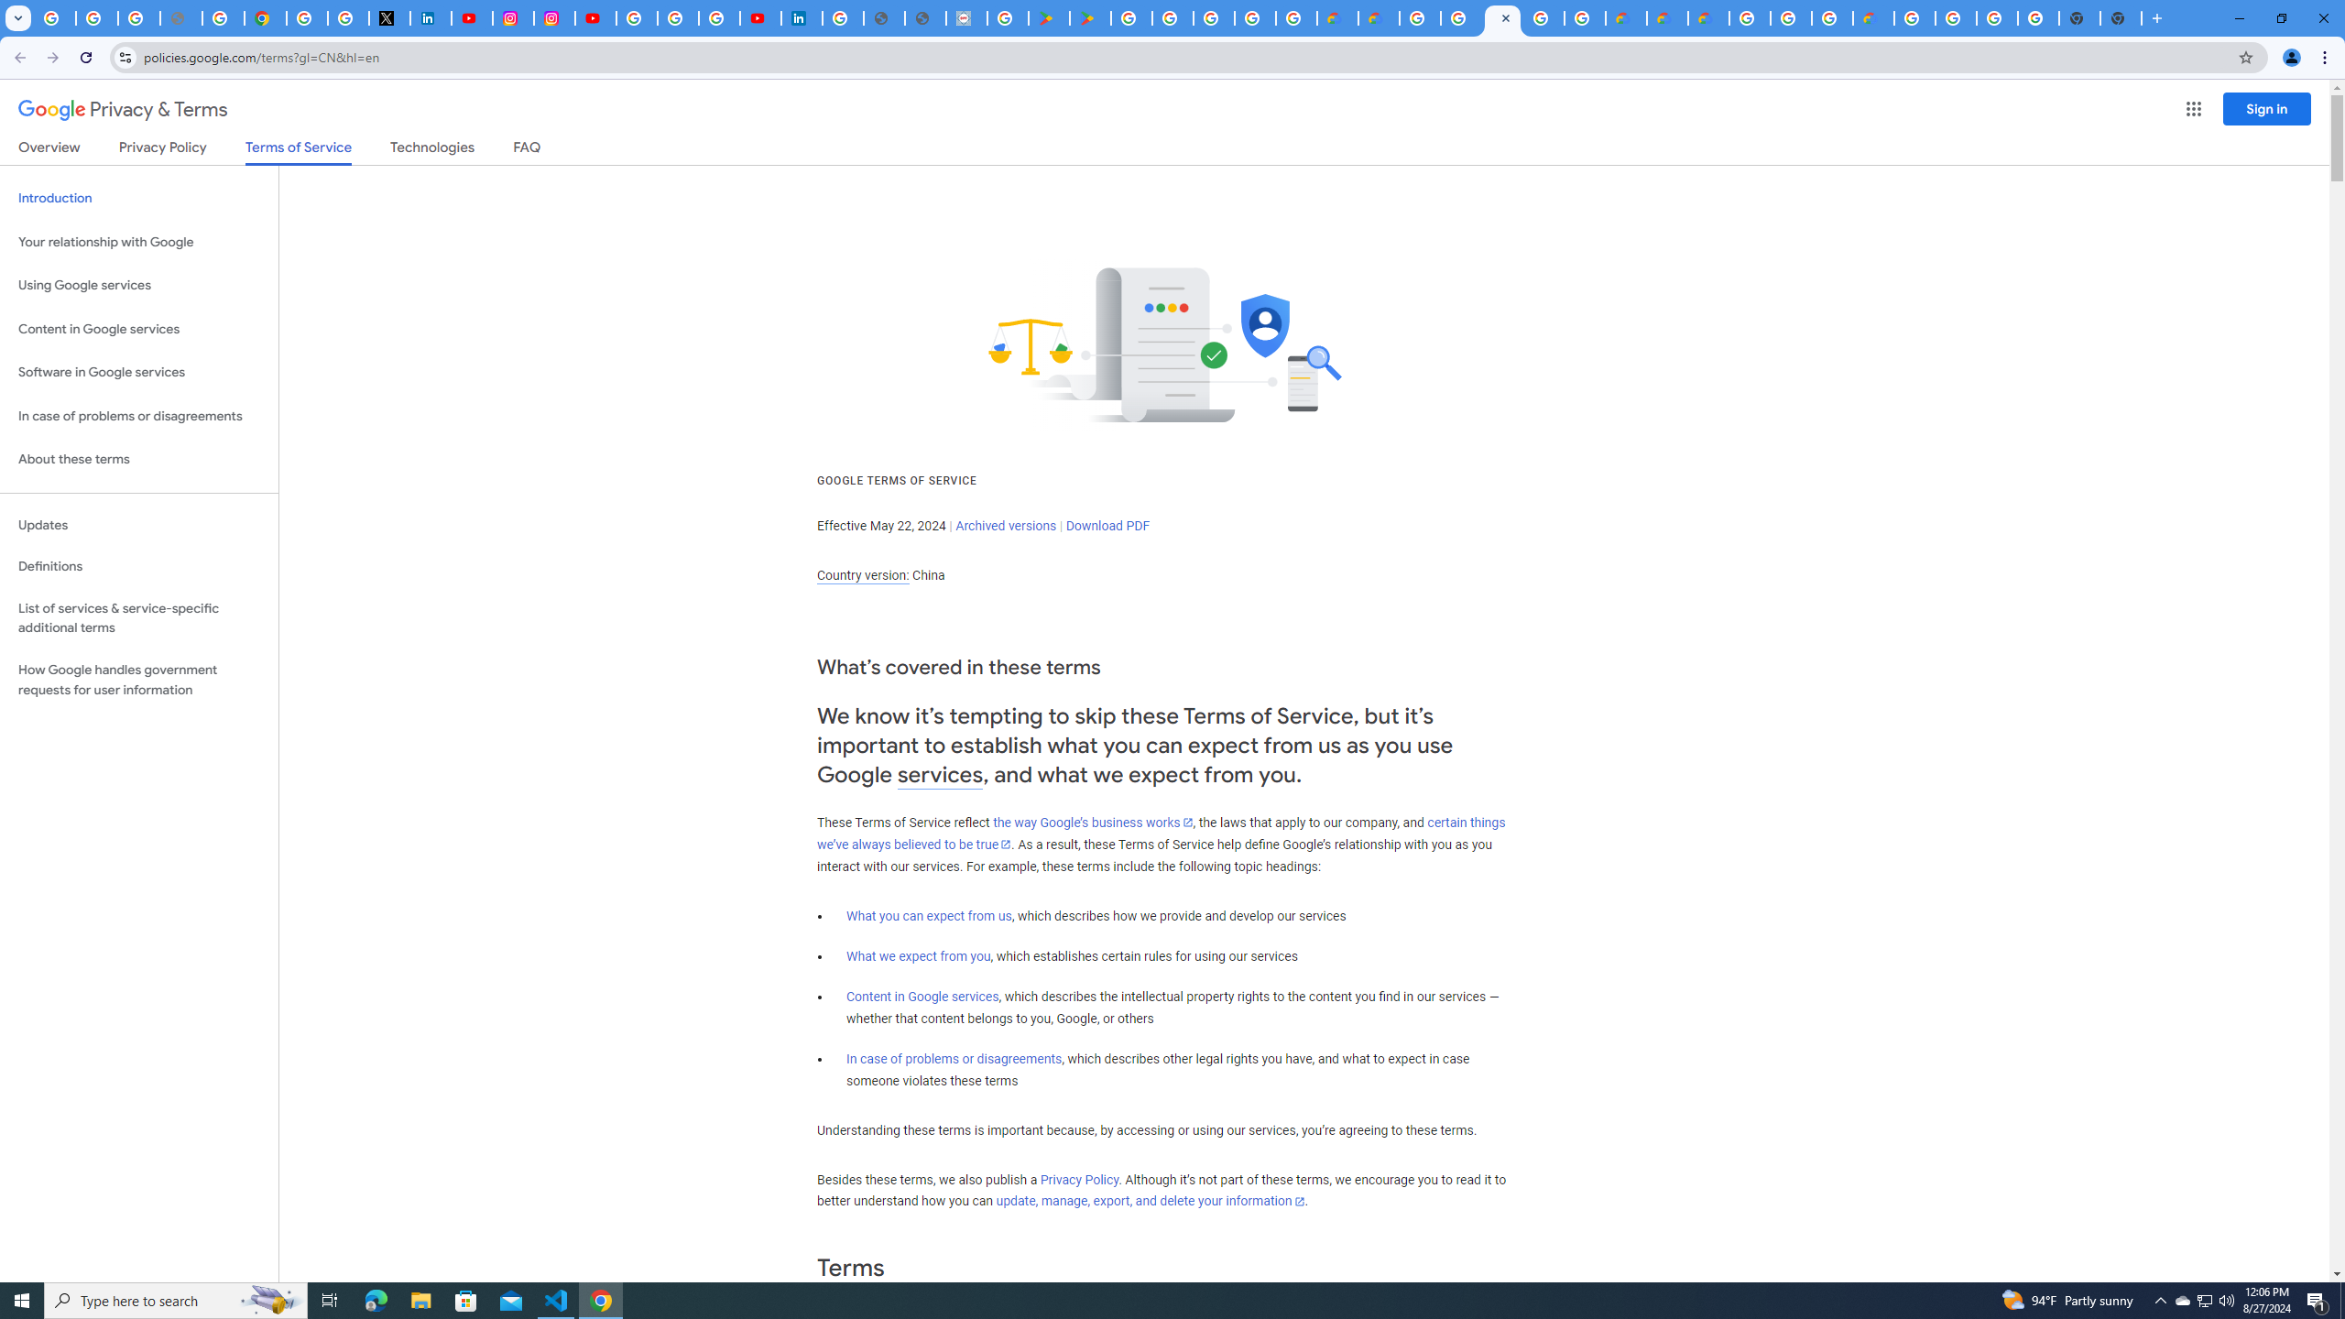  I want to click on Google Cloud Platform, so click(1420, 18).